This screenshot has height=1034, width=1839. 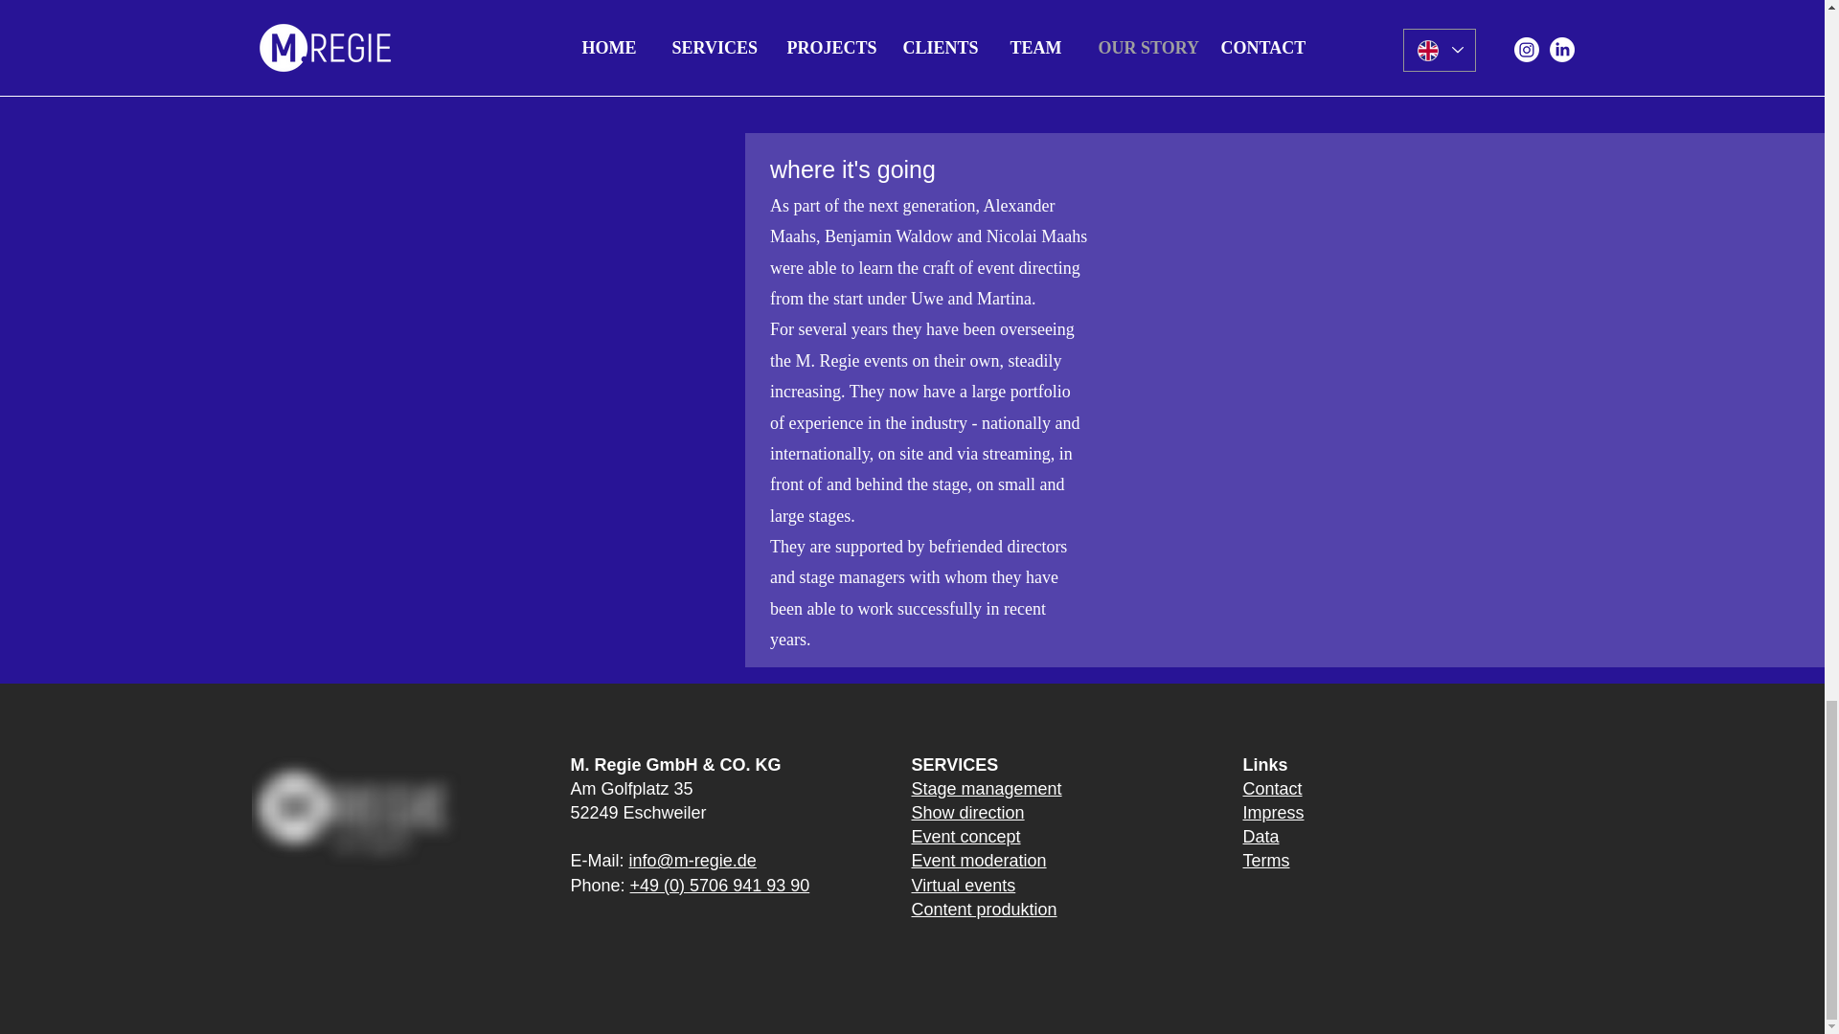 I want to click on Terms, so click(x=1266, y=860).